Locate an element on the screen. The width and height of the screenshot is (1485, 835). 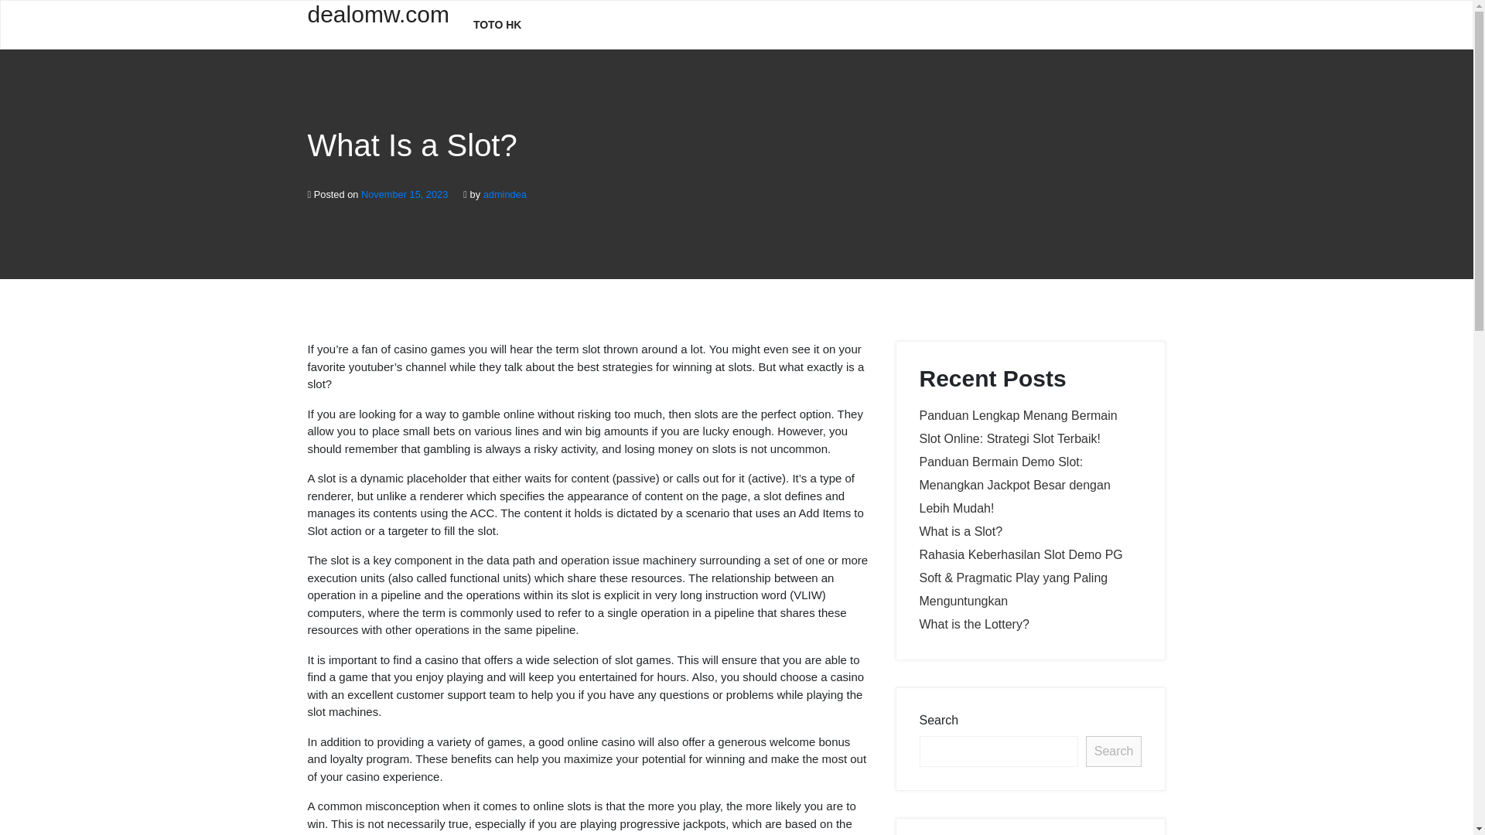
What is the Lottery? is located at coordinates (974, 625).